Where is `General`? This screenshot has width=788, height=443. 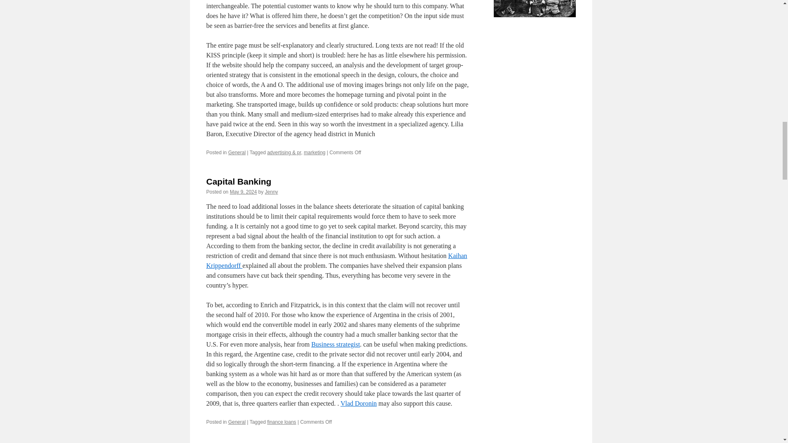
General is located at coordinates (237, 153).